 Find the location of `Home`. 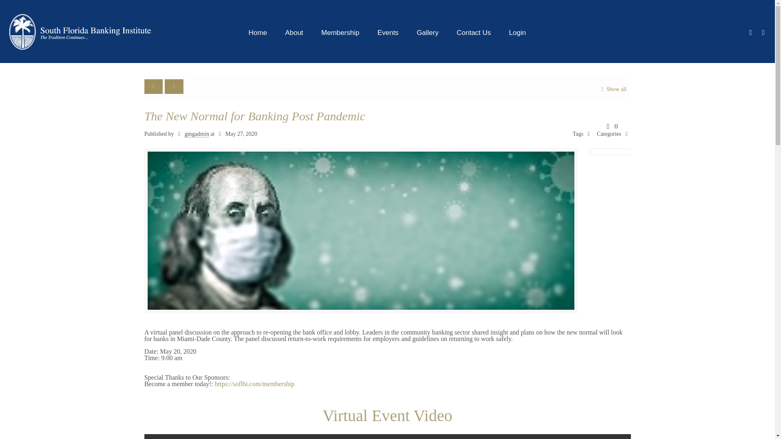

Home is located at coordinates (258, 31).